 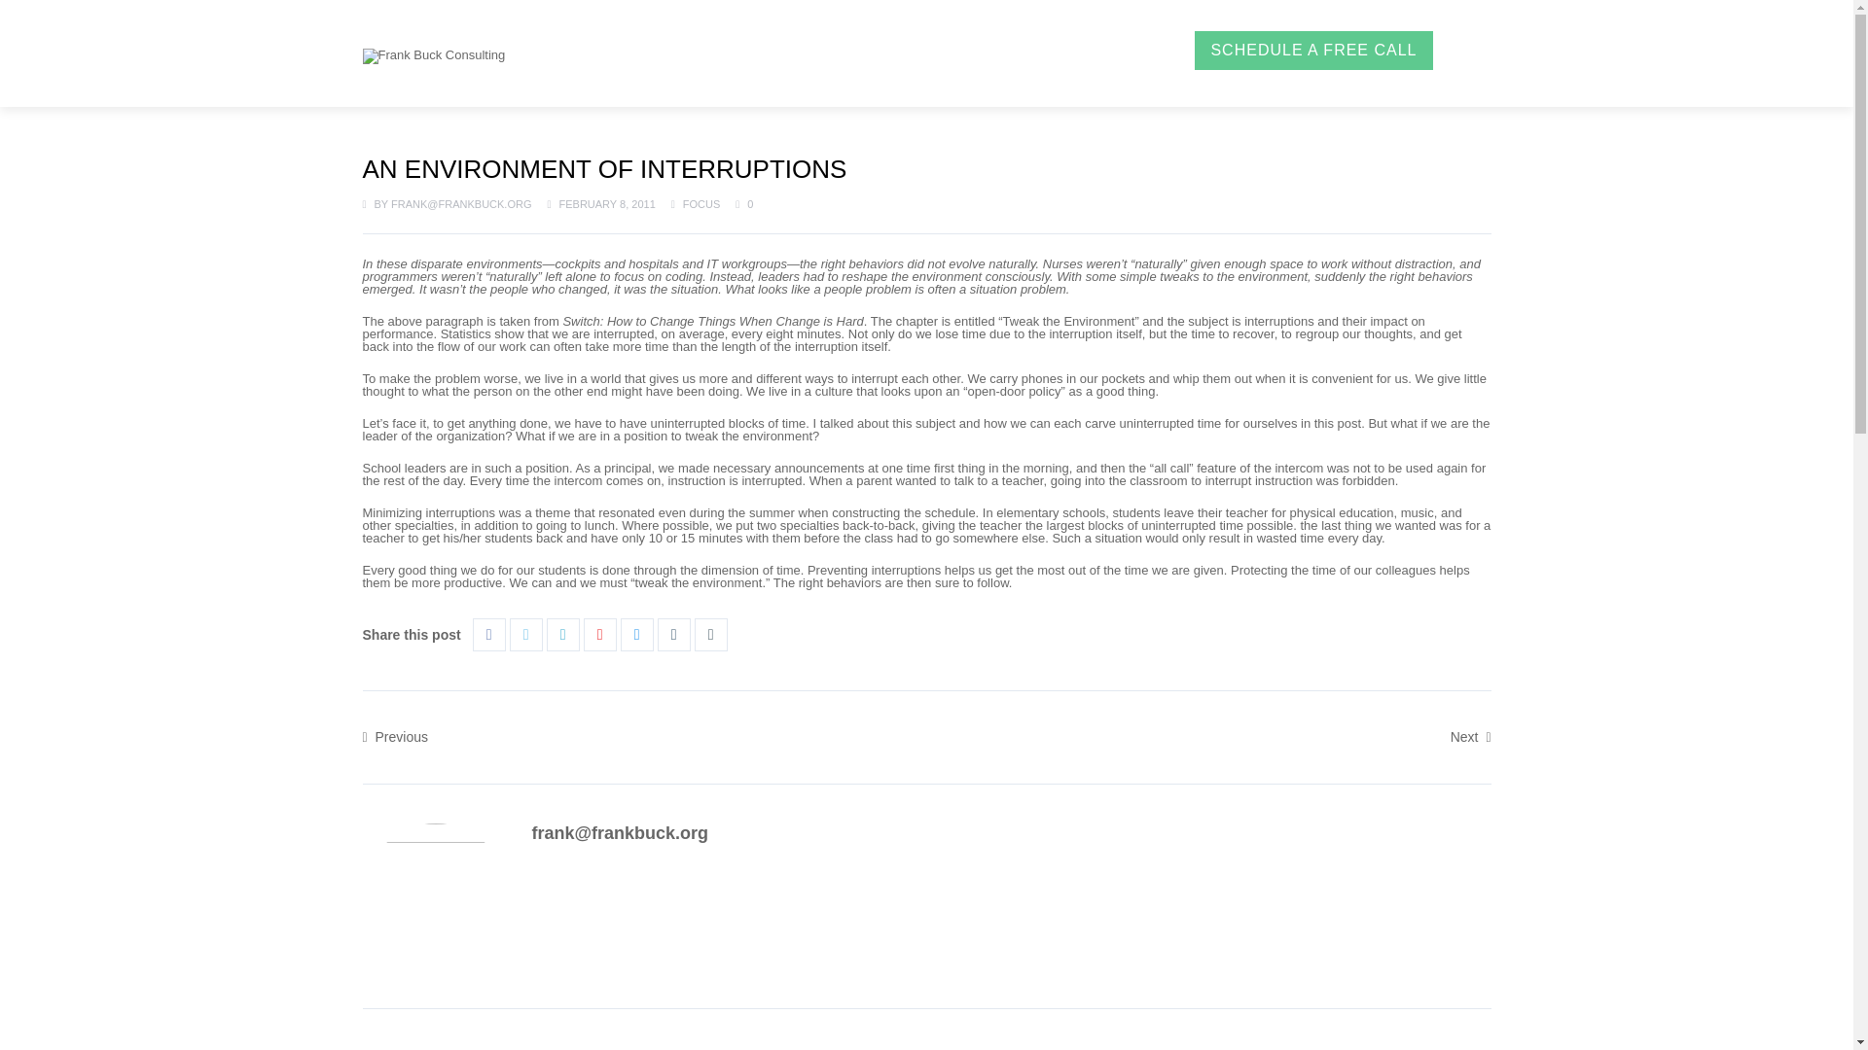 I want to click on About, so click(x=730, y=51).